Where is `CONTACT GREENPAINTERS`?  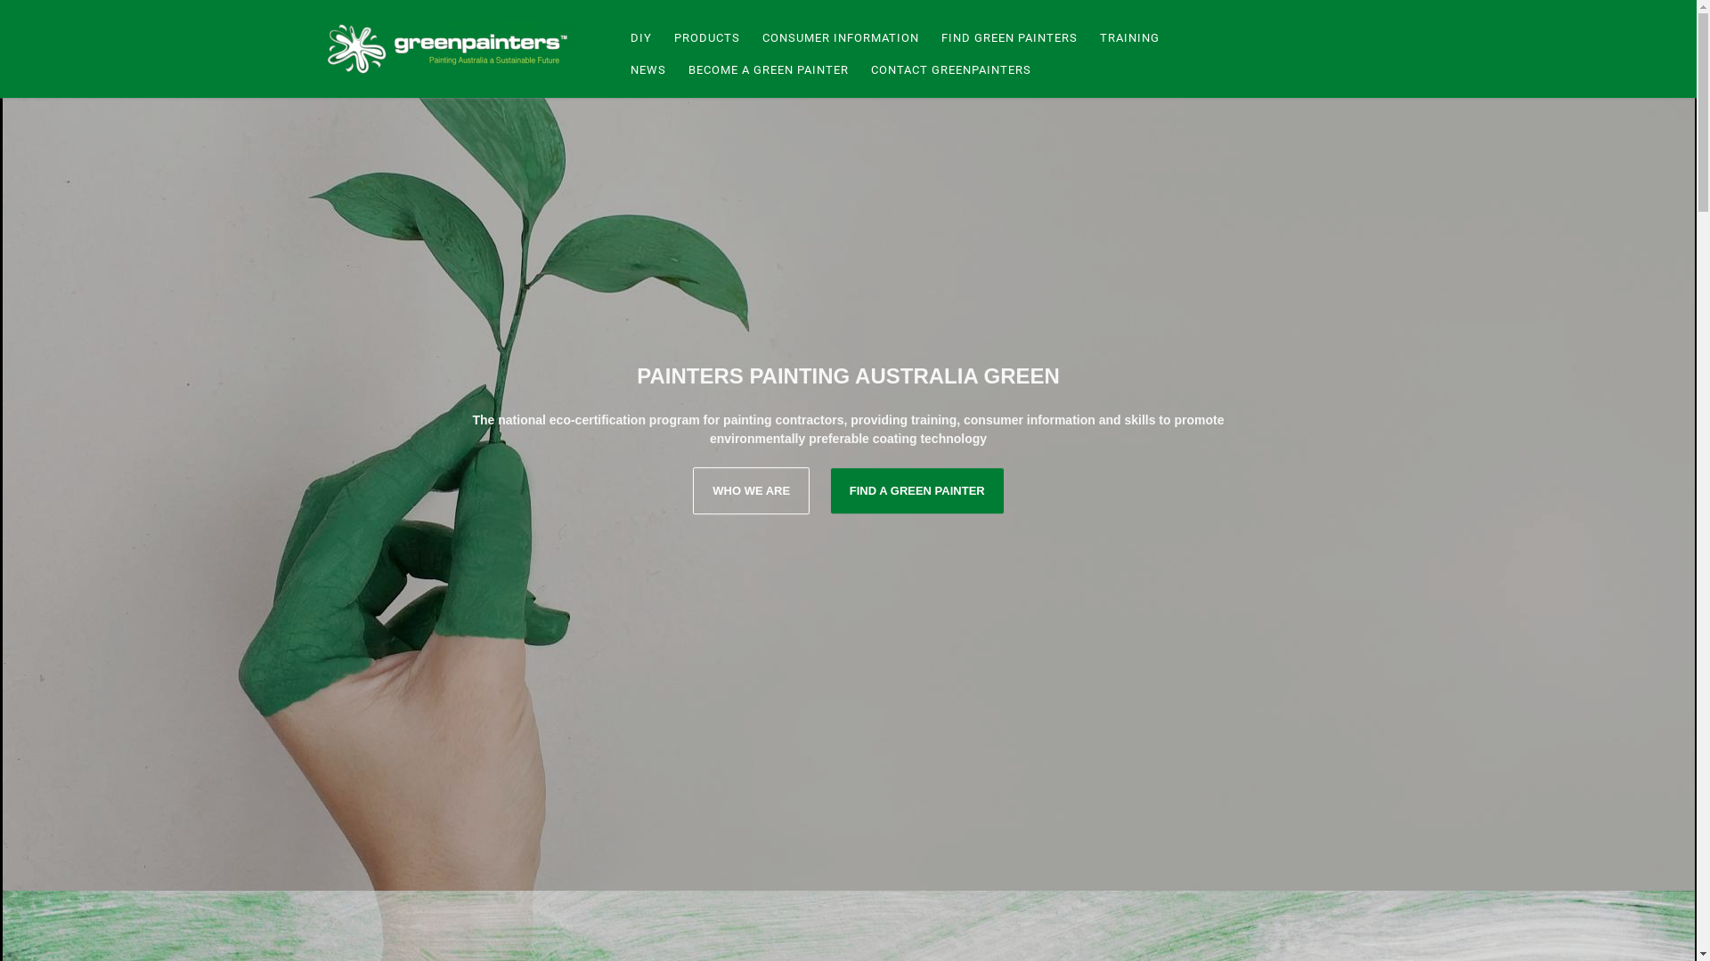 CONTACT GREENPAINTERS is located at coordinates (948, 70).